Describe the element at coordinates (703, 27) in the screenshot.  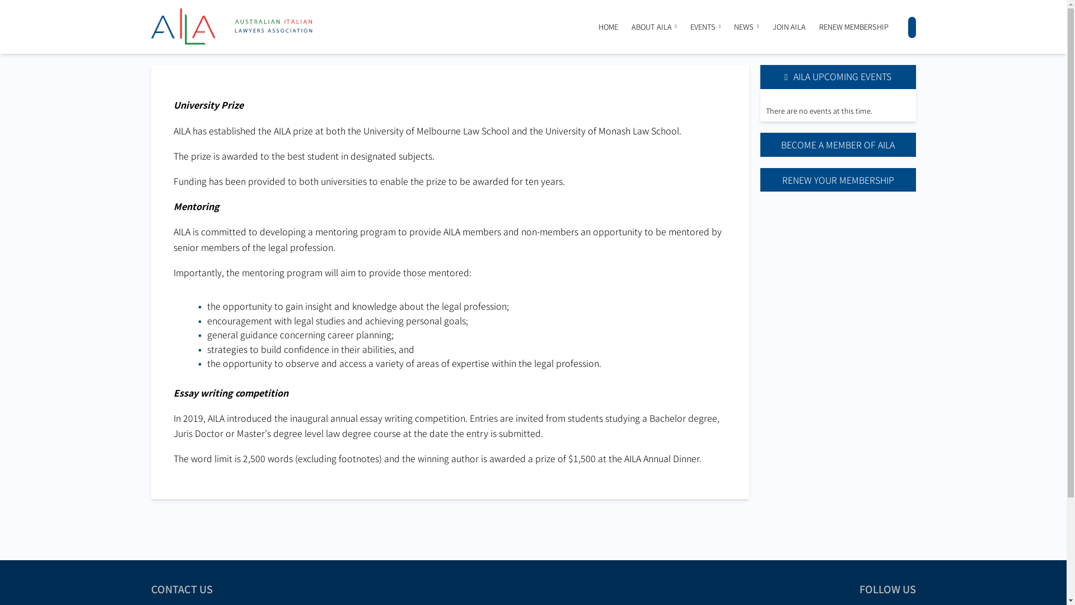
I see `EVENTS` at that location.